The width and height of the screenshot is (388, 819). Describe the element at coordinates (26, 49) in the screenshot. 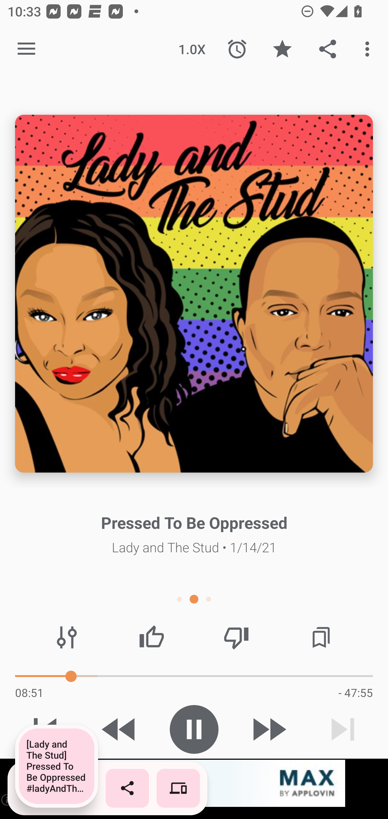

I see `Open navigation sidebar` at that location.